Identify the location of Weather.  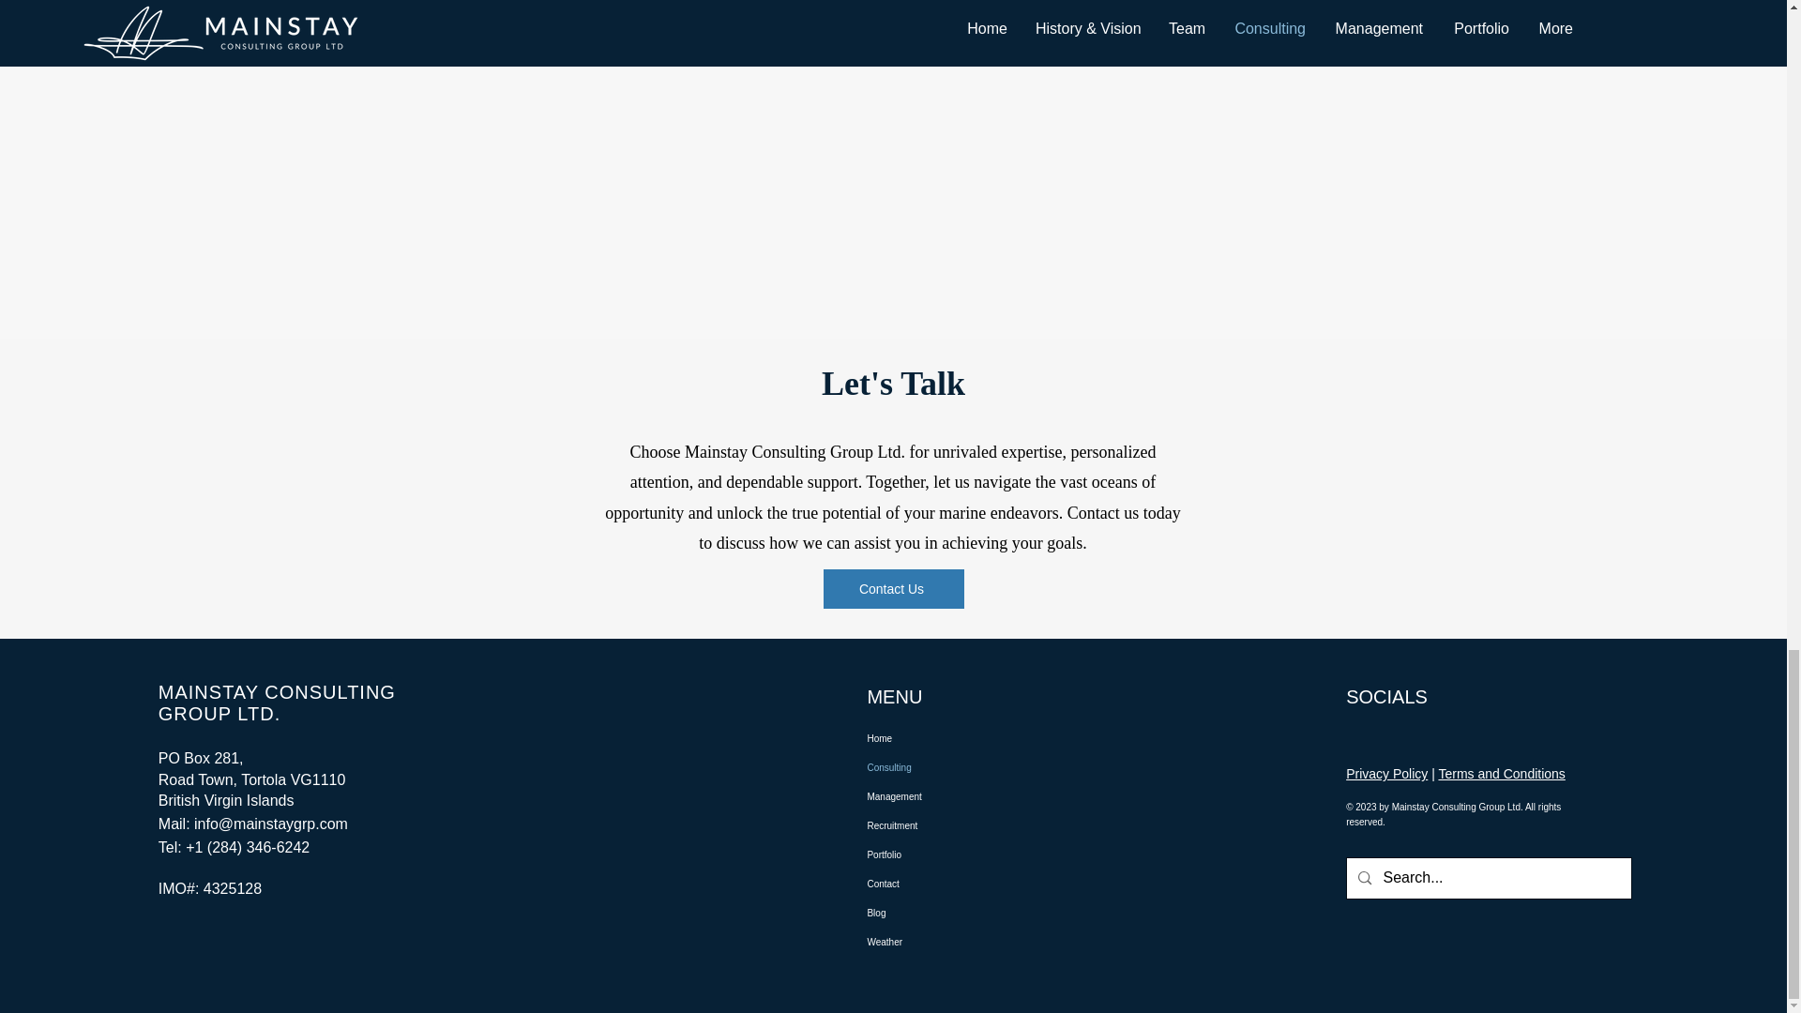
(954, 942).